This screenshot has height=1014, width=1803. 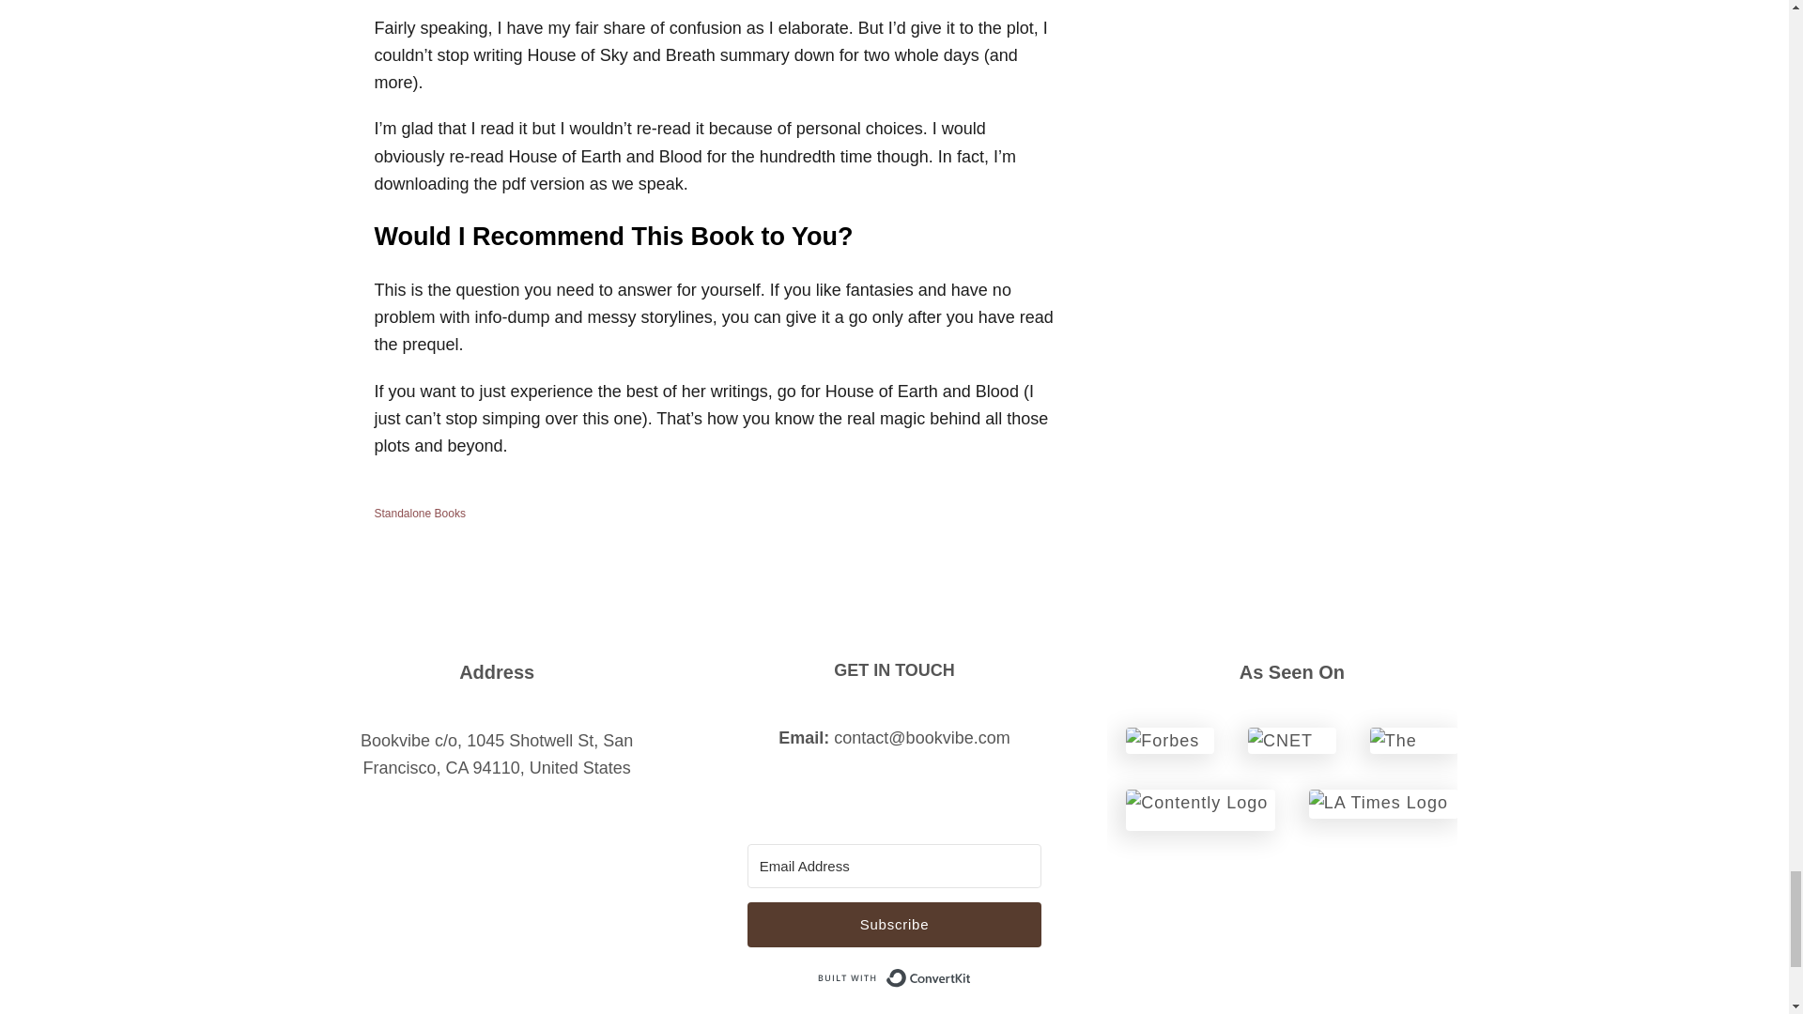 What do you see at coordinates (419, 514) in the screenshot?
I see `Standalone Books` at bounding box center [419, 514].